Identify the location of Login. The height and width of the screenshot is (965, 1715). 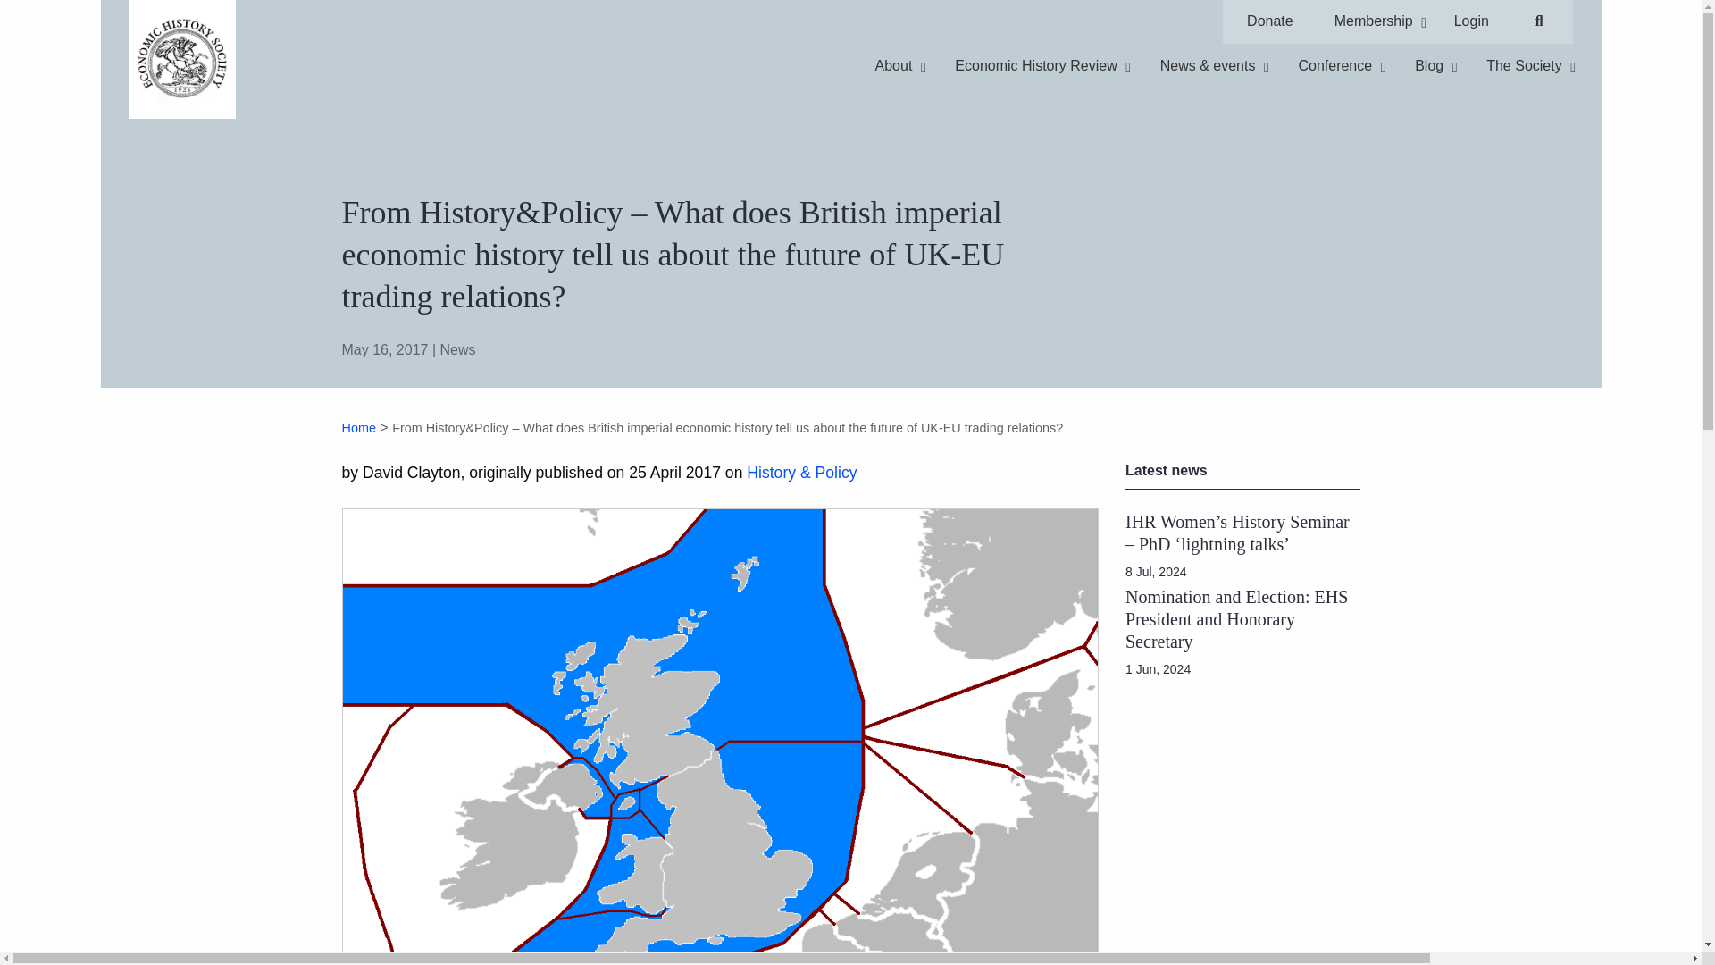
(1470, 21).